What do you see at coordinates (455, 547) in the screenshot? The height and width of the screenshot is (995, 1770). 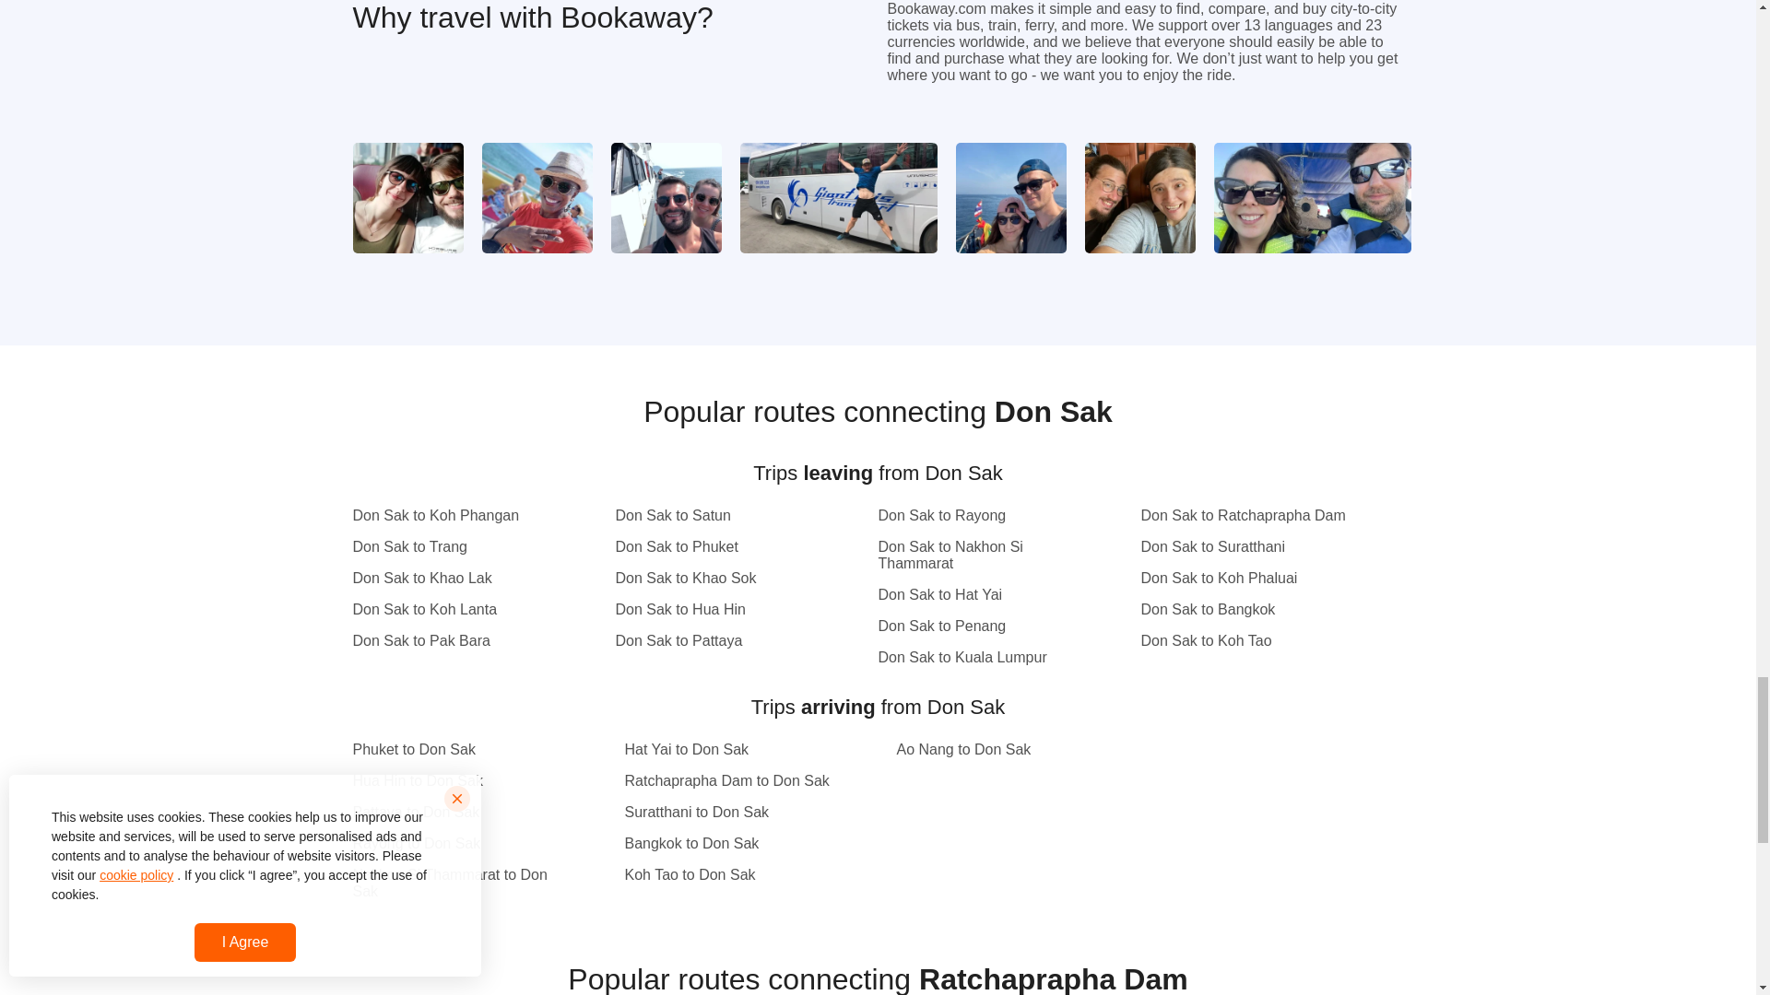 I see `Don Sak to Trang` at bounding box center [455, 547].